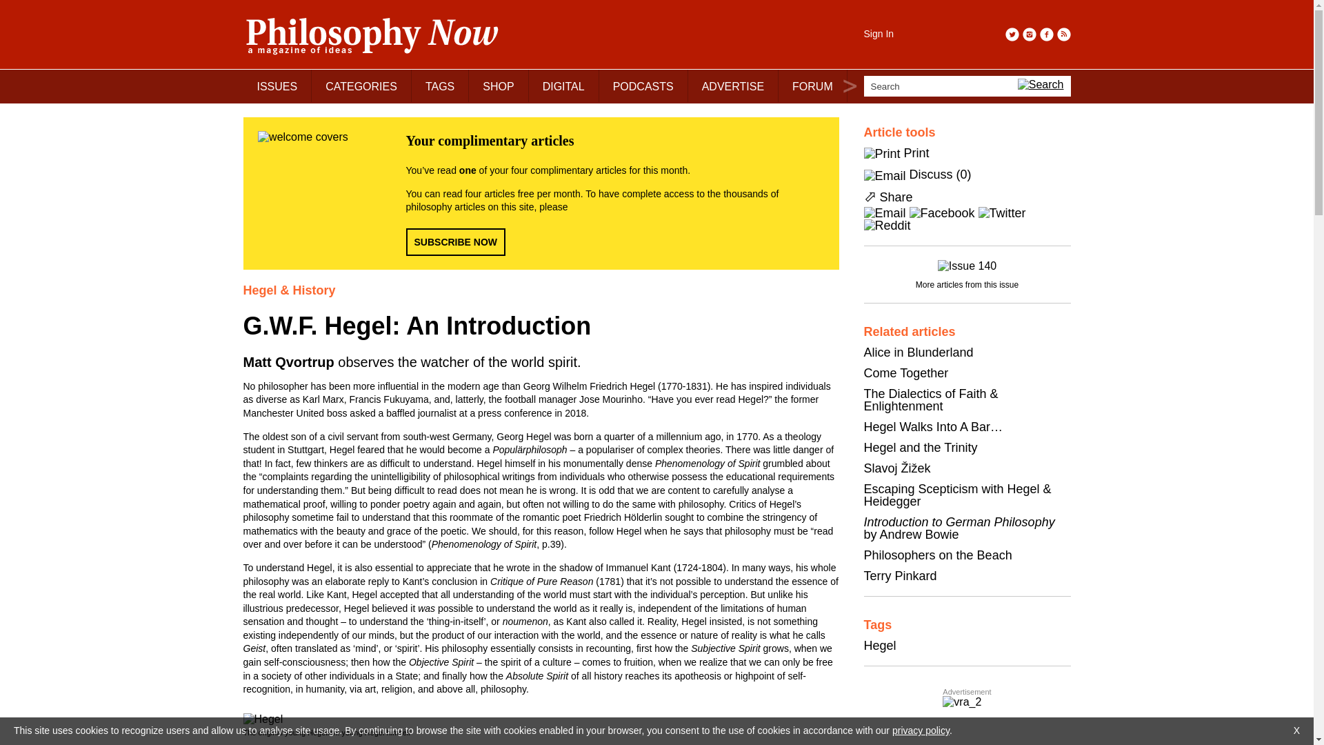 The width and height of the screenshot is (1324, 745). Describe the element at coordinates (1029, 34) in the screenshot. I see `Instagram` at that location.